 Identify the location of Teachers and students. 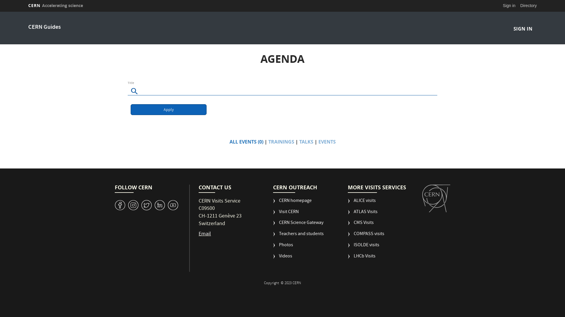
(298, 237).